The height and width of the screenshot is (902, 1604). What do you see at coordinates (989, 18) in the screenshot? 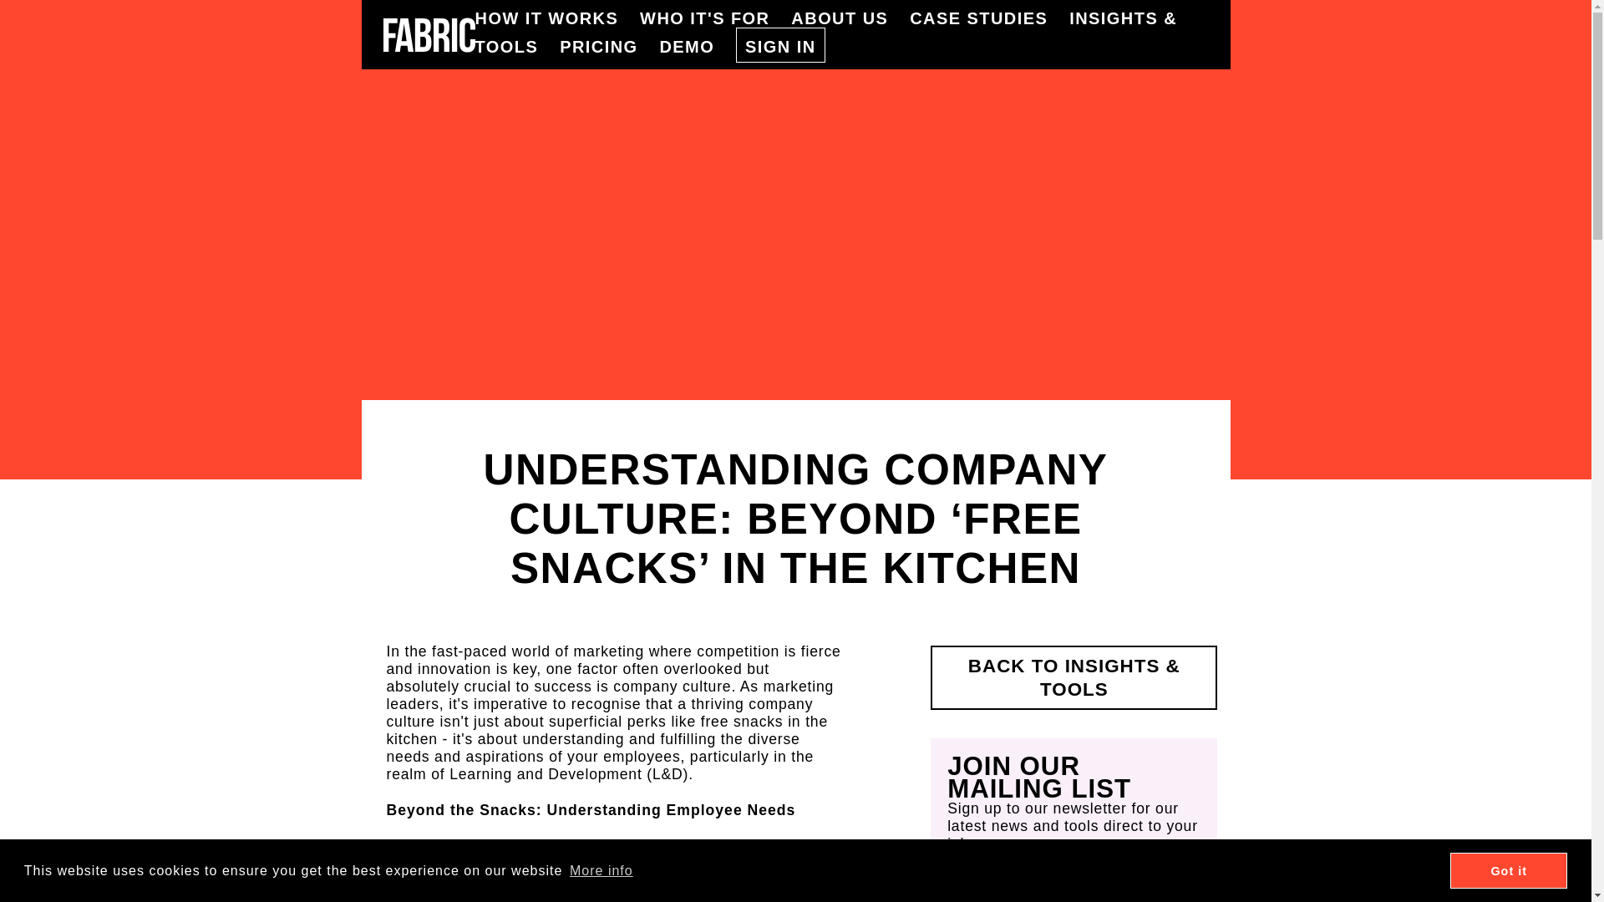
I see `CASE STUDIES` at bounding box center [989, 18].